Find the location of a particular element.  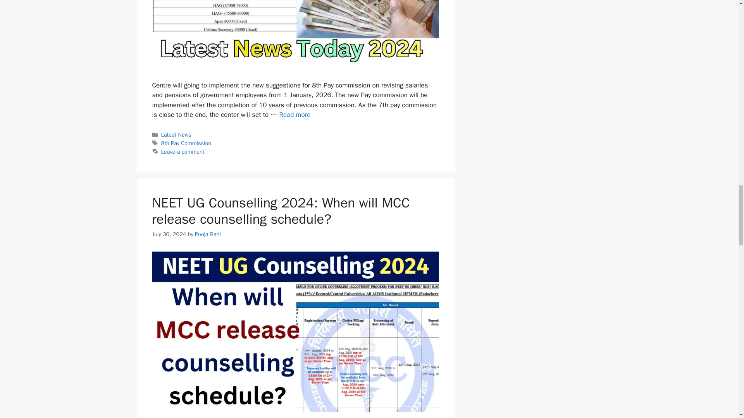

8th Pay Commission is located at coordinates (186, 143).